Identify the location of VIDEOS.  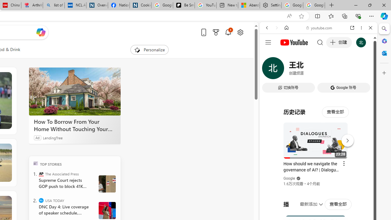
(307, 70).